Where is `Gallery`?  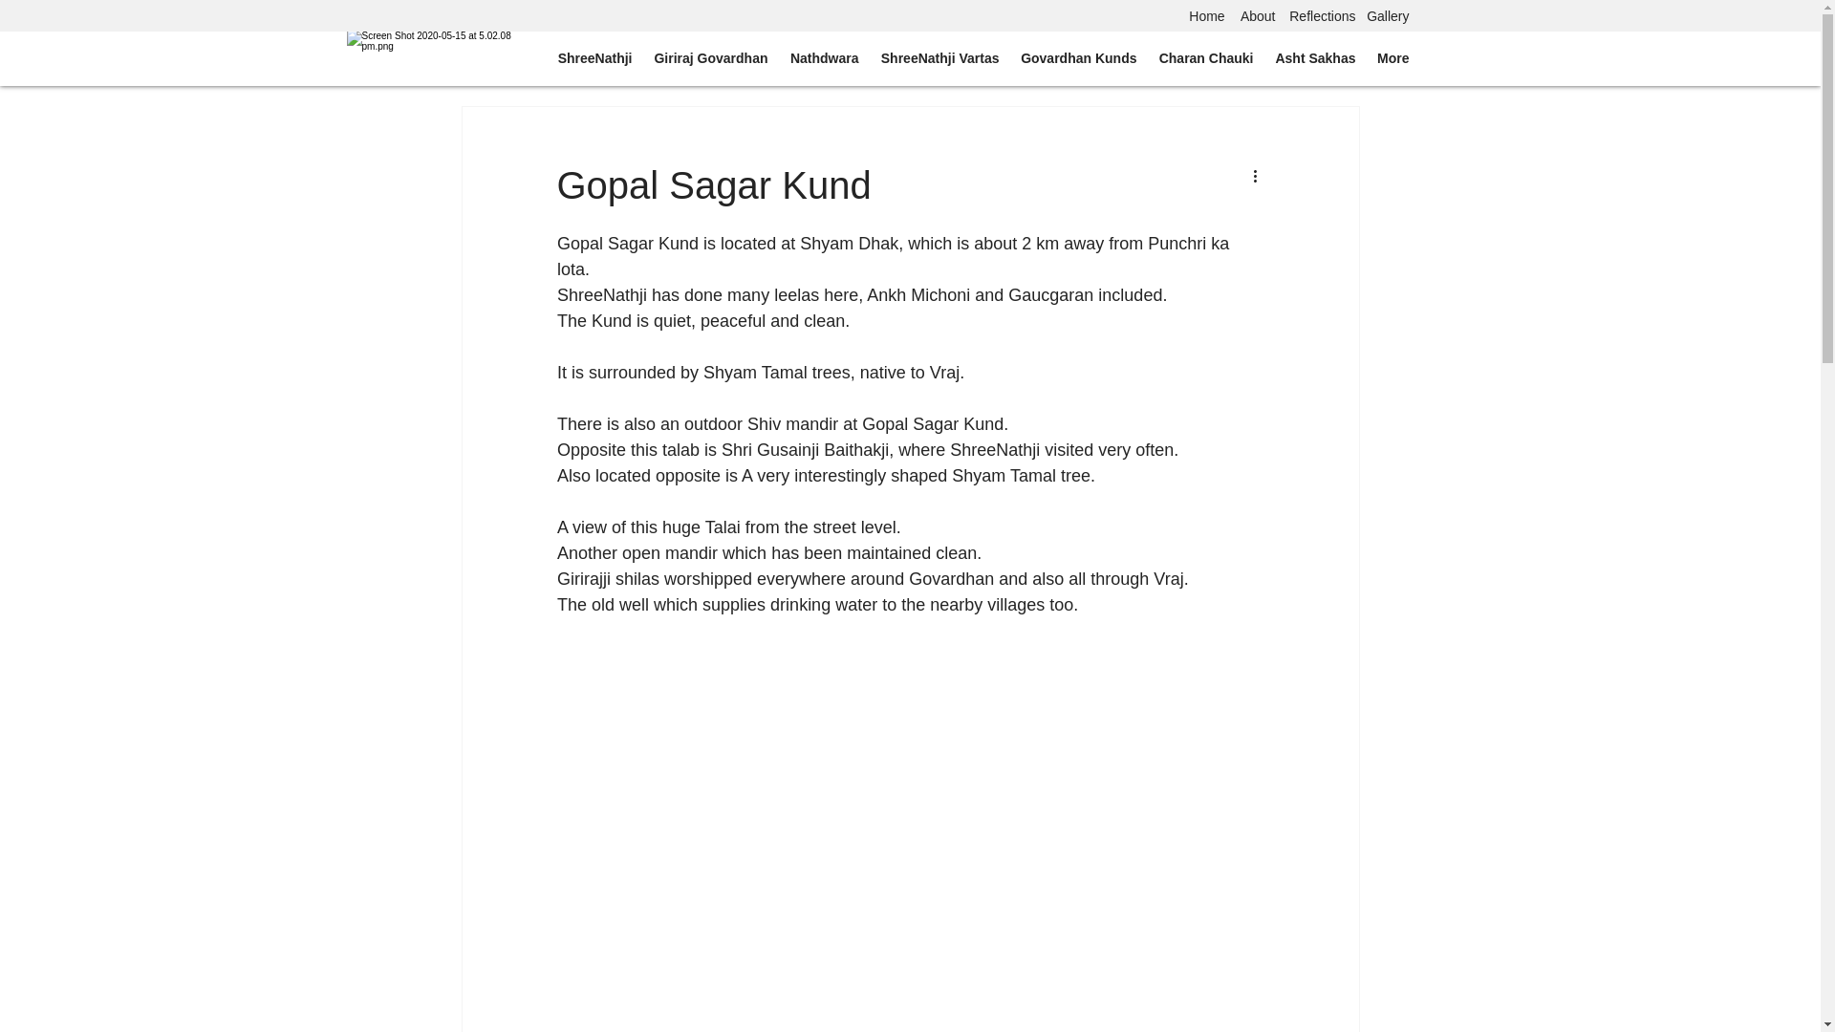 Gallery is located at coordinates (1388, 15).